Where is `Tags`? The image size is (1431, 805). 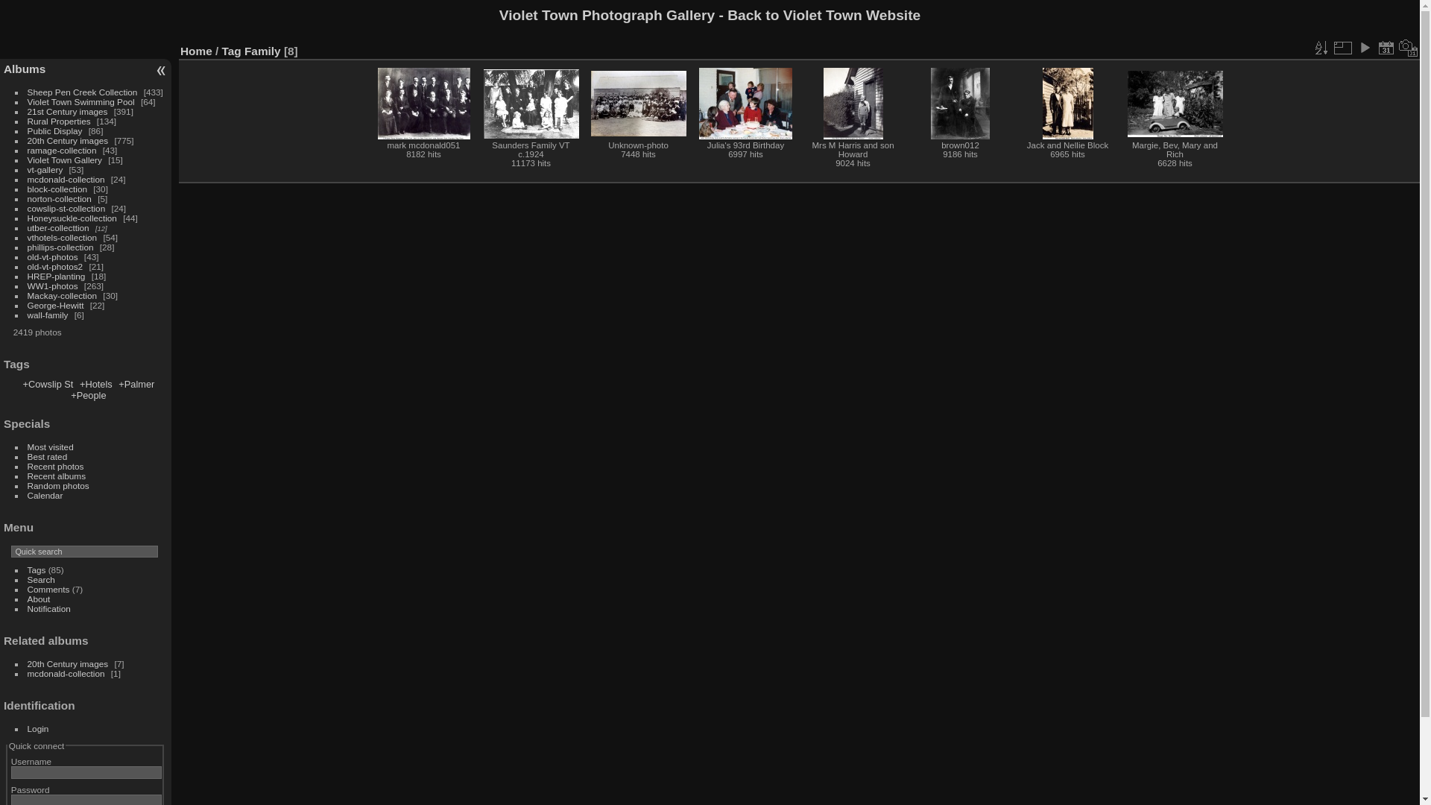 Tags is located at coordinates (37, 569).